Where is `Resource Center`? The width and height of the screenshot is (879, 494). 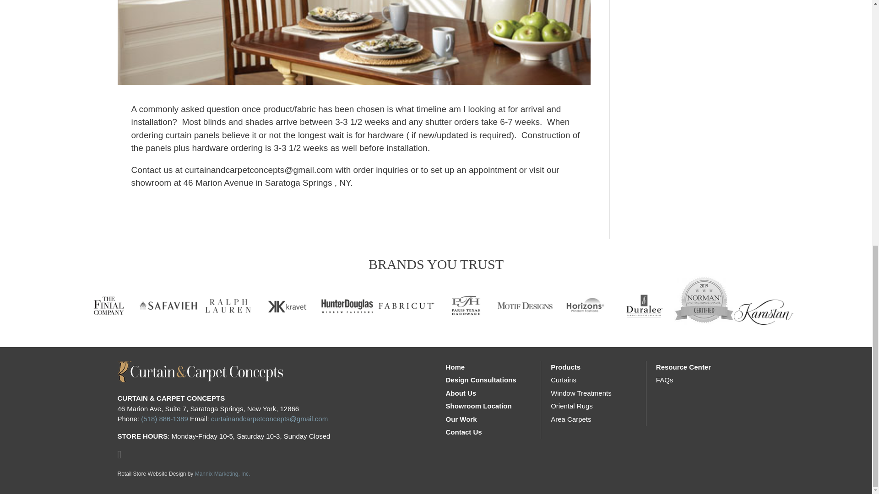 Resource Center is located at coordinates (683, 367).